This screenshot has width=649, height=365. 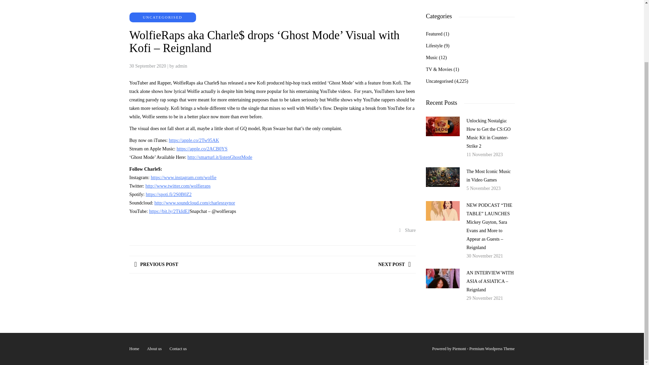 What do you see at coordinates (407, 230) in the screenshot?
I see `Share` at bounding box center [407, 230].